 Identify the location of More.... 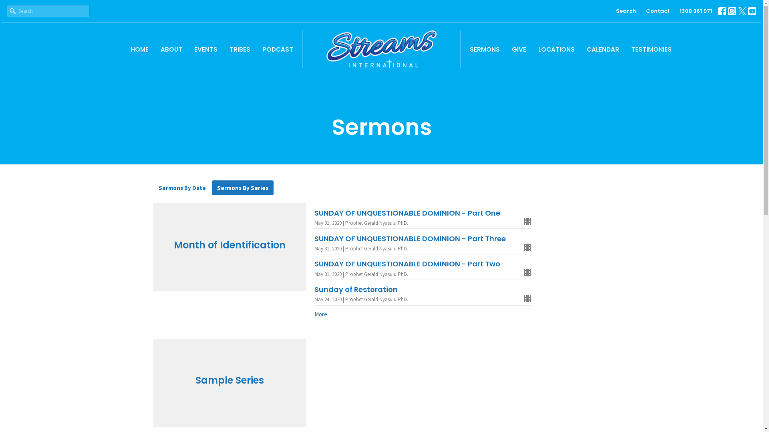
(423, 314).